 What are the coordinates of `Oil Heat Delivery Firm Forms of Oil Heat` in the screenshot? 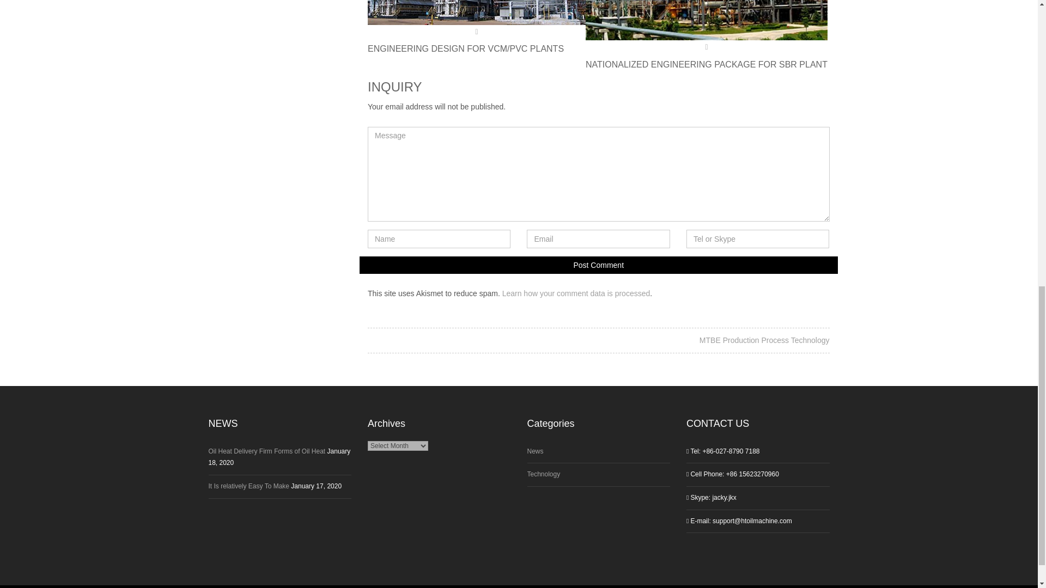 It's located at (267, 451).